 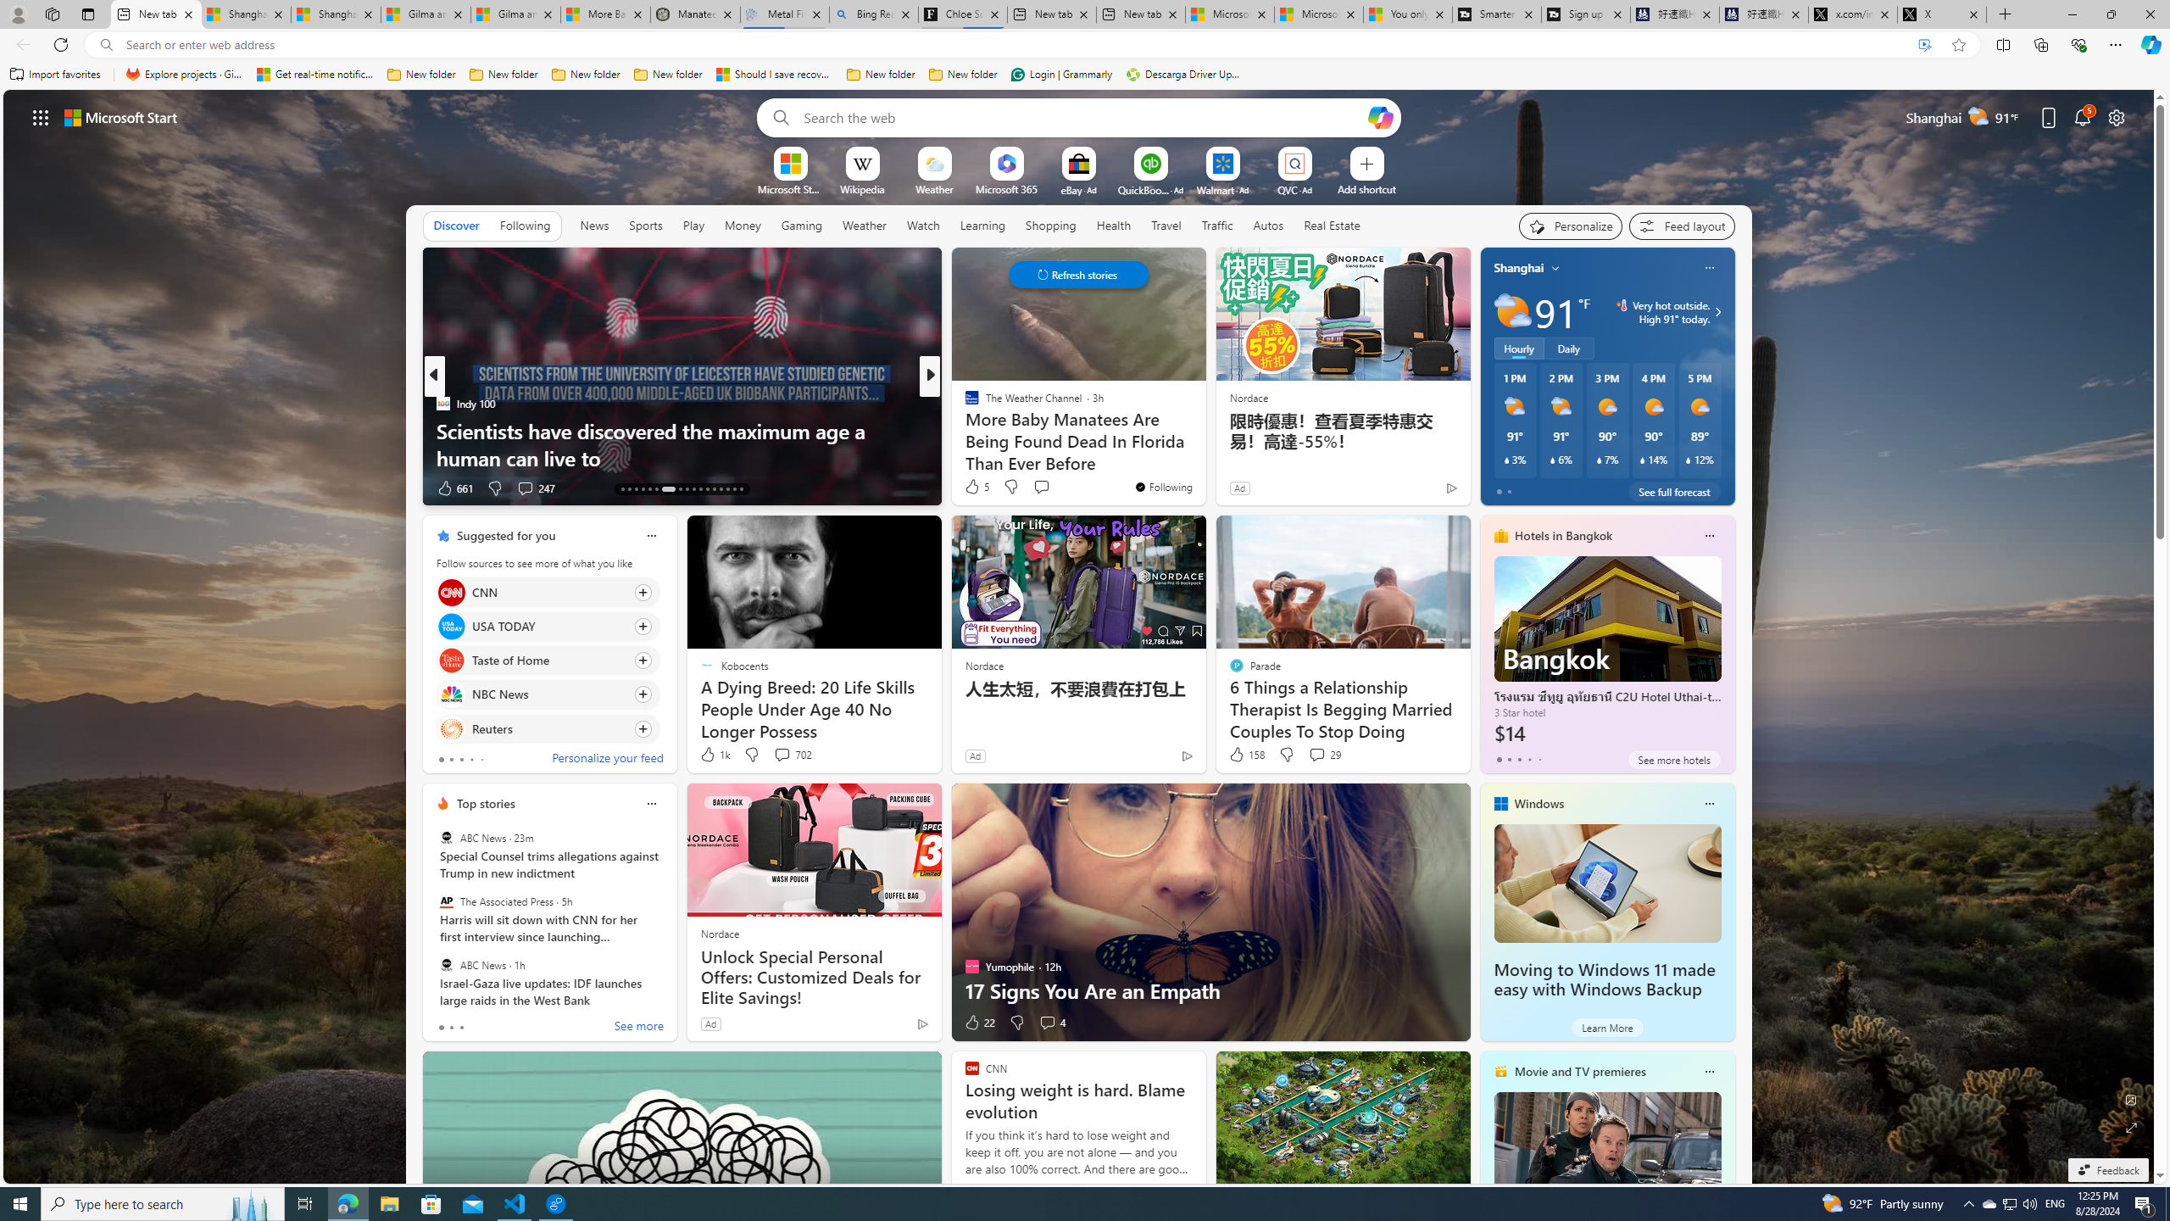 What do you see at coordinates (964, 404) in the screenshot?
I see `The Verge` at bounding box center [964, 404].